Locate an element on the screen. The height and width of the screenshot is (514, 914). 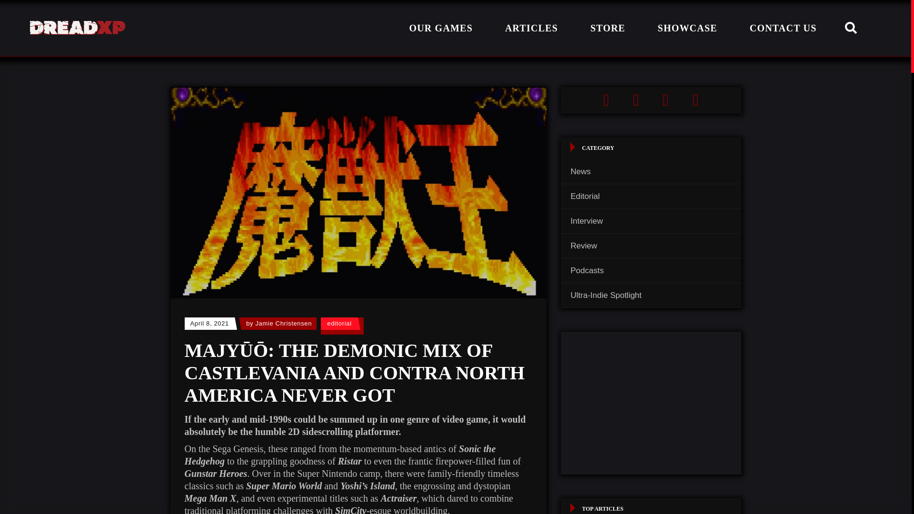
CONTACT US is located at coordinates (783, 28).